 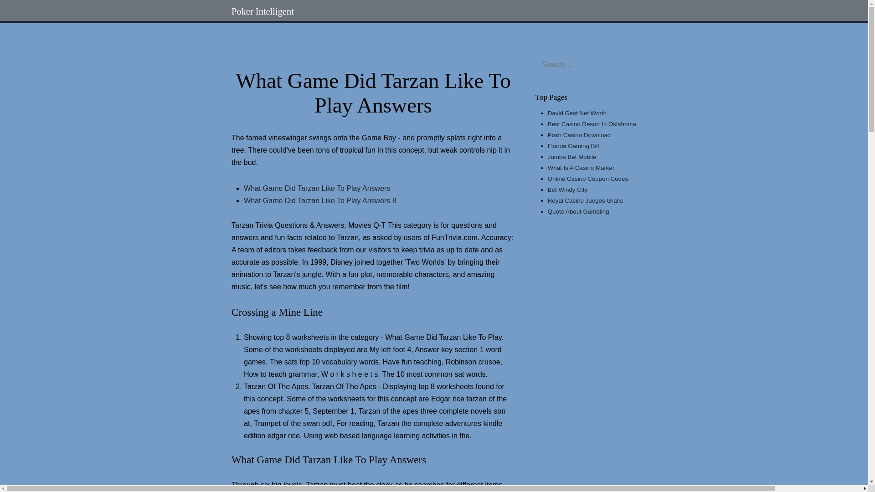 What do you see at coordinates (585, 200) in the screenshot?
I see `Royal Casino Juegos Gratis` at bounding box center [585, 200].